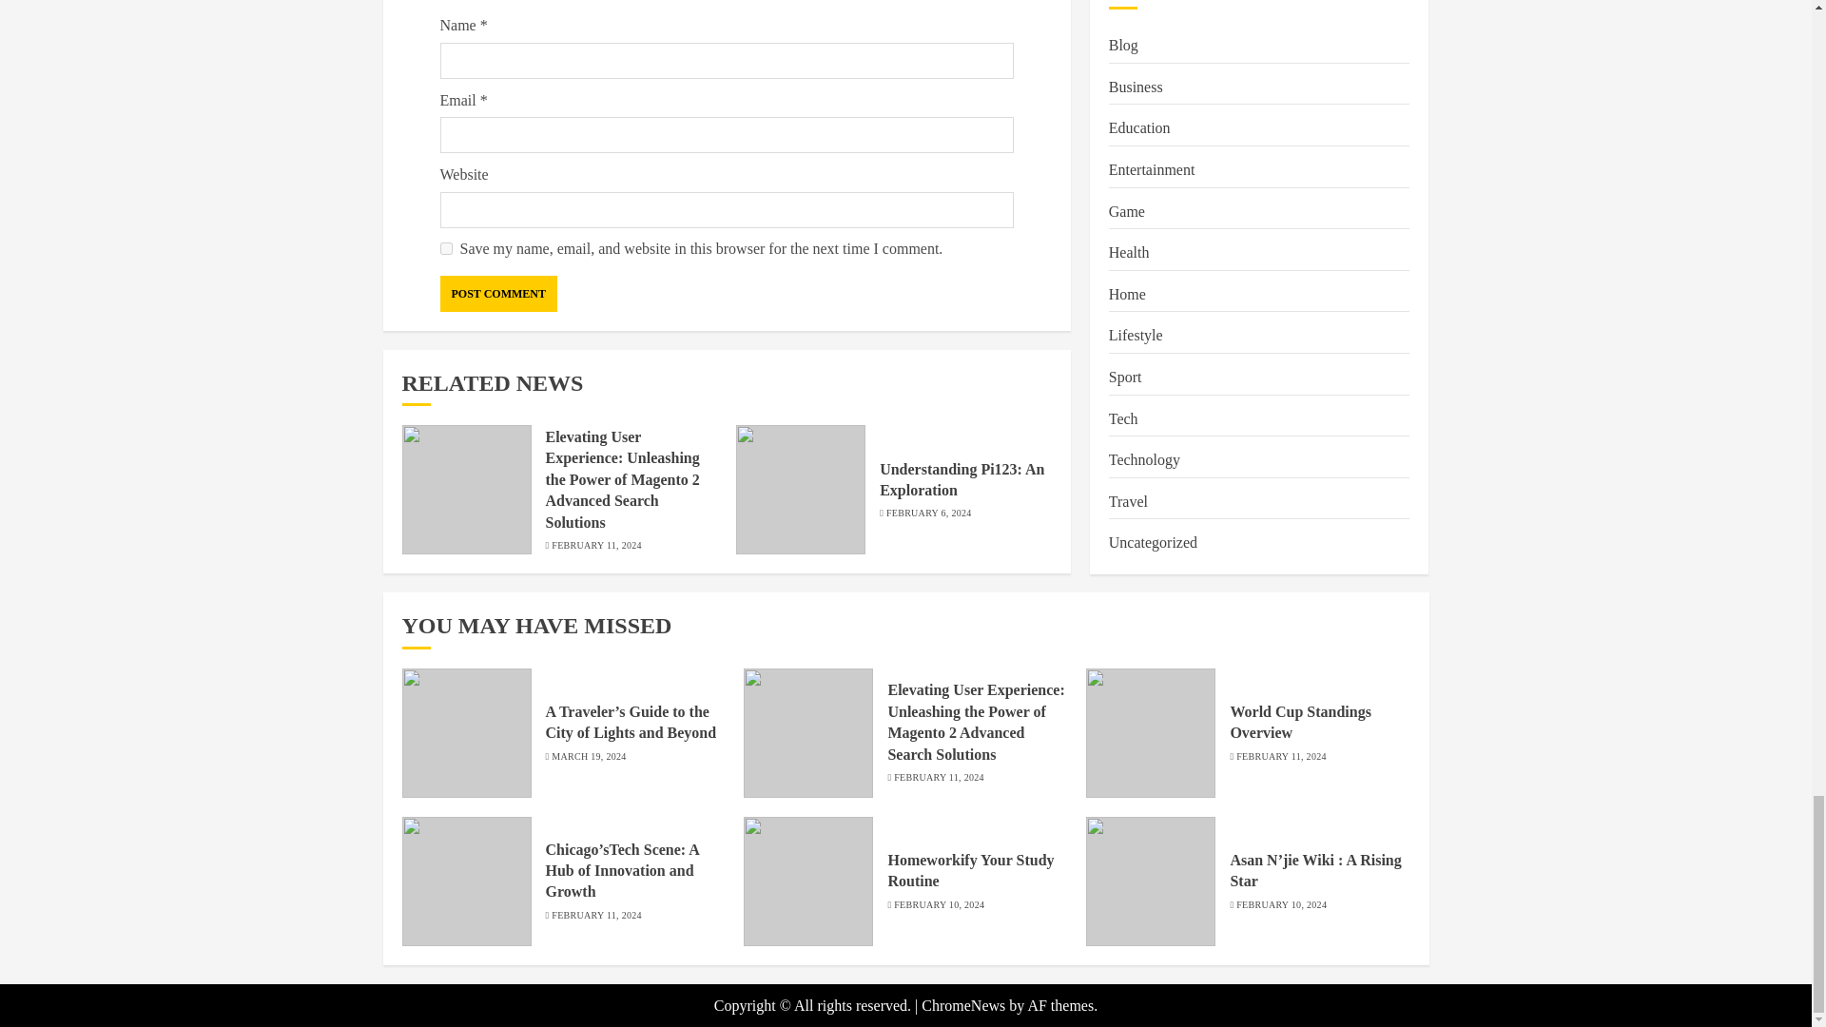 The width and height of the screenshot is (1826, 1027). I want to click on yes, so click(445, 247).